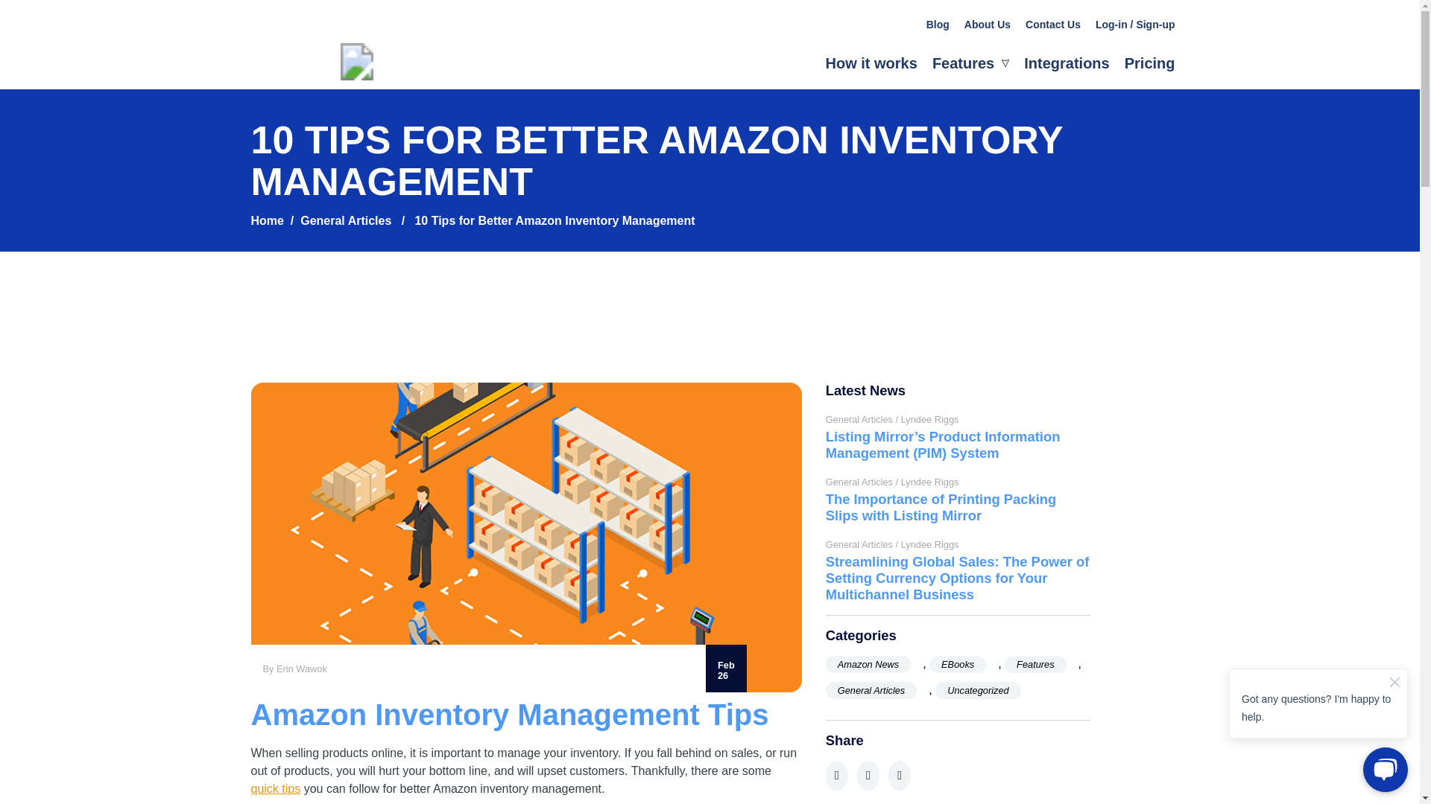 The height and width of the screenshot is (804, 1431). I want to click on About Us, so click(987, 24).